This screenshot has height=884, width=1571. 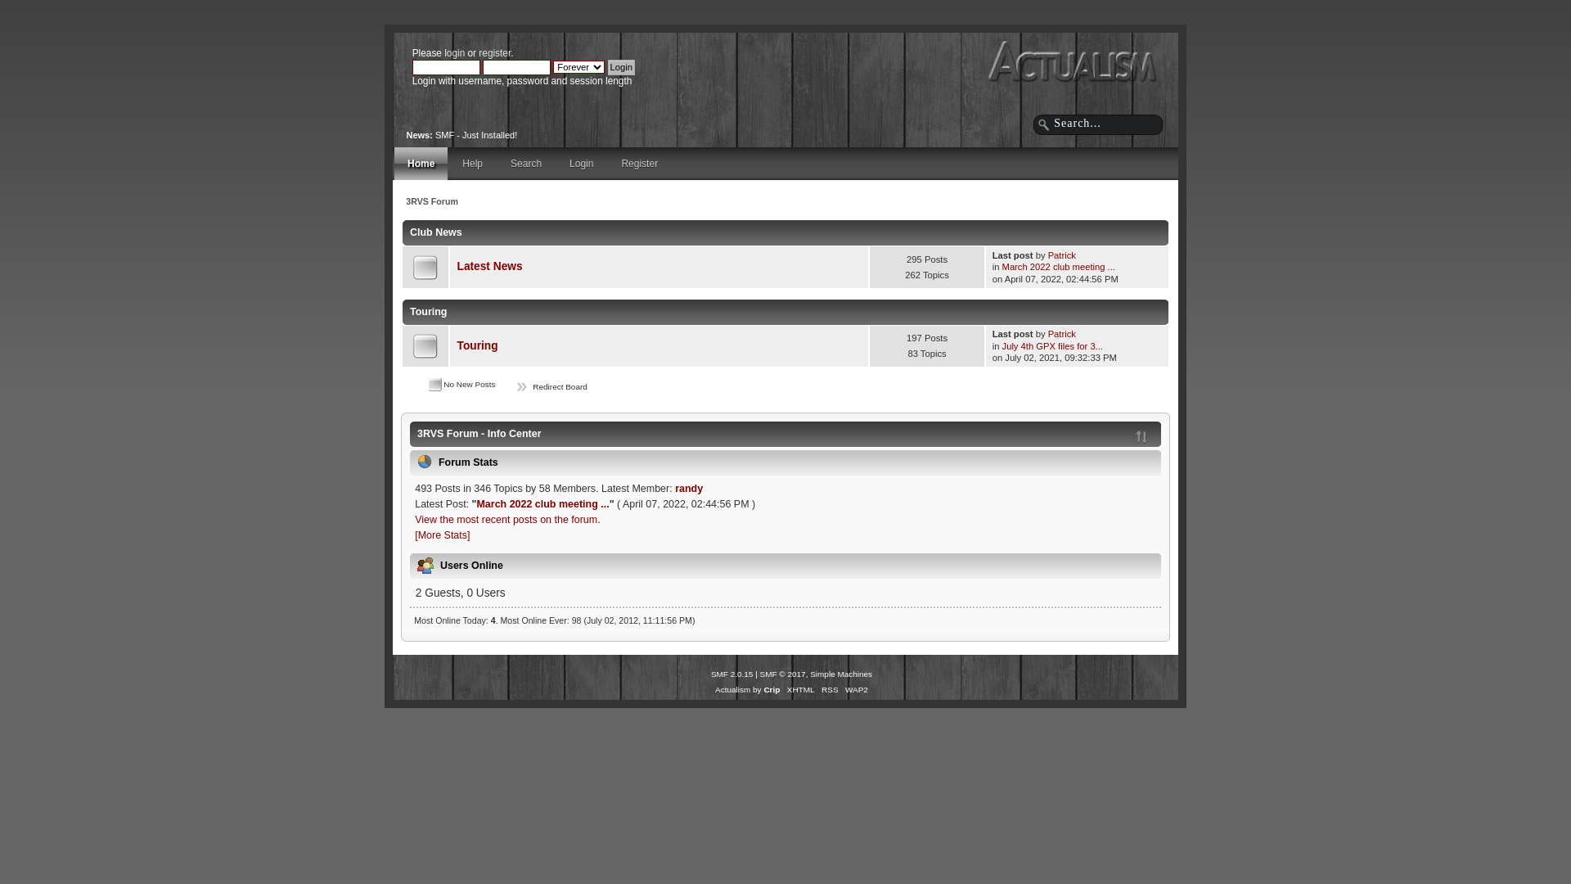 I want to click on Login, so click(x=581, y=164).